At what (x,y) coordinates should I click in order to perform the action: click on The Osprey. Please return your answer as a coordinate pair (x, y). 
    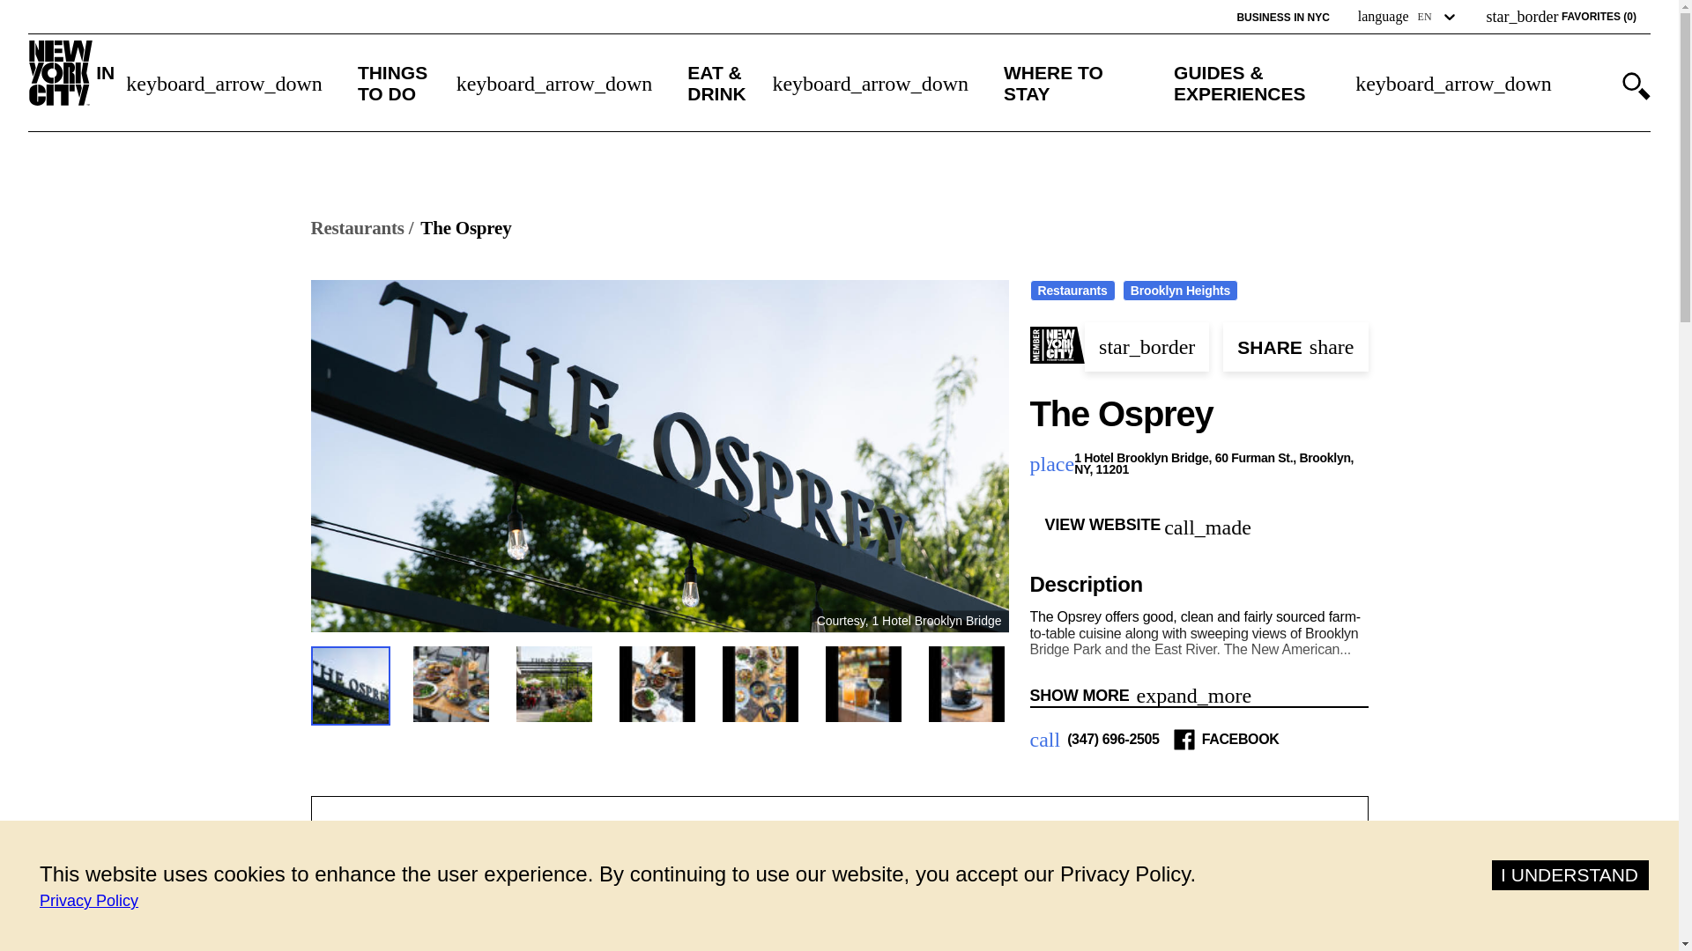
    Looking at the image, I should click on (465, 229).